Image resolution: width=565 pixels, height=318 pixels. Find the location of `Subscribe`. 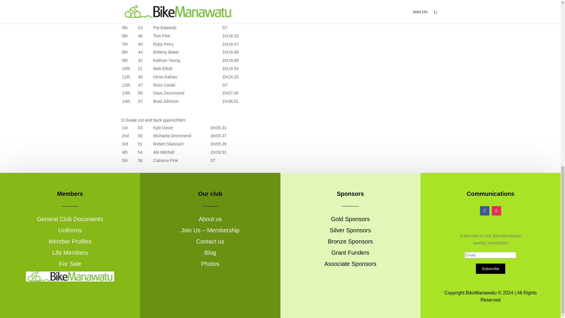

Subscribe is located at coordinates (490, 269).